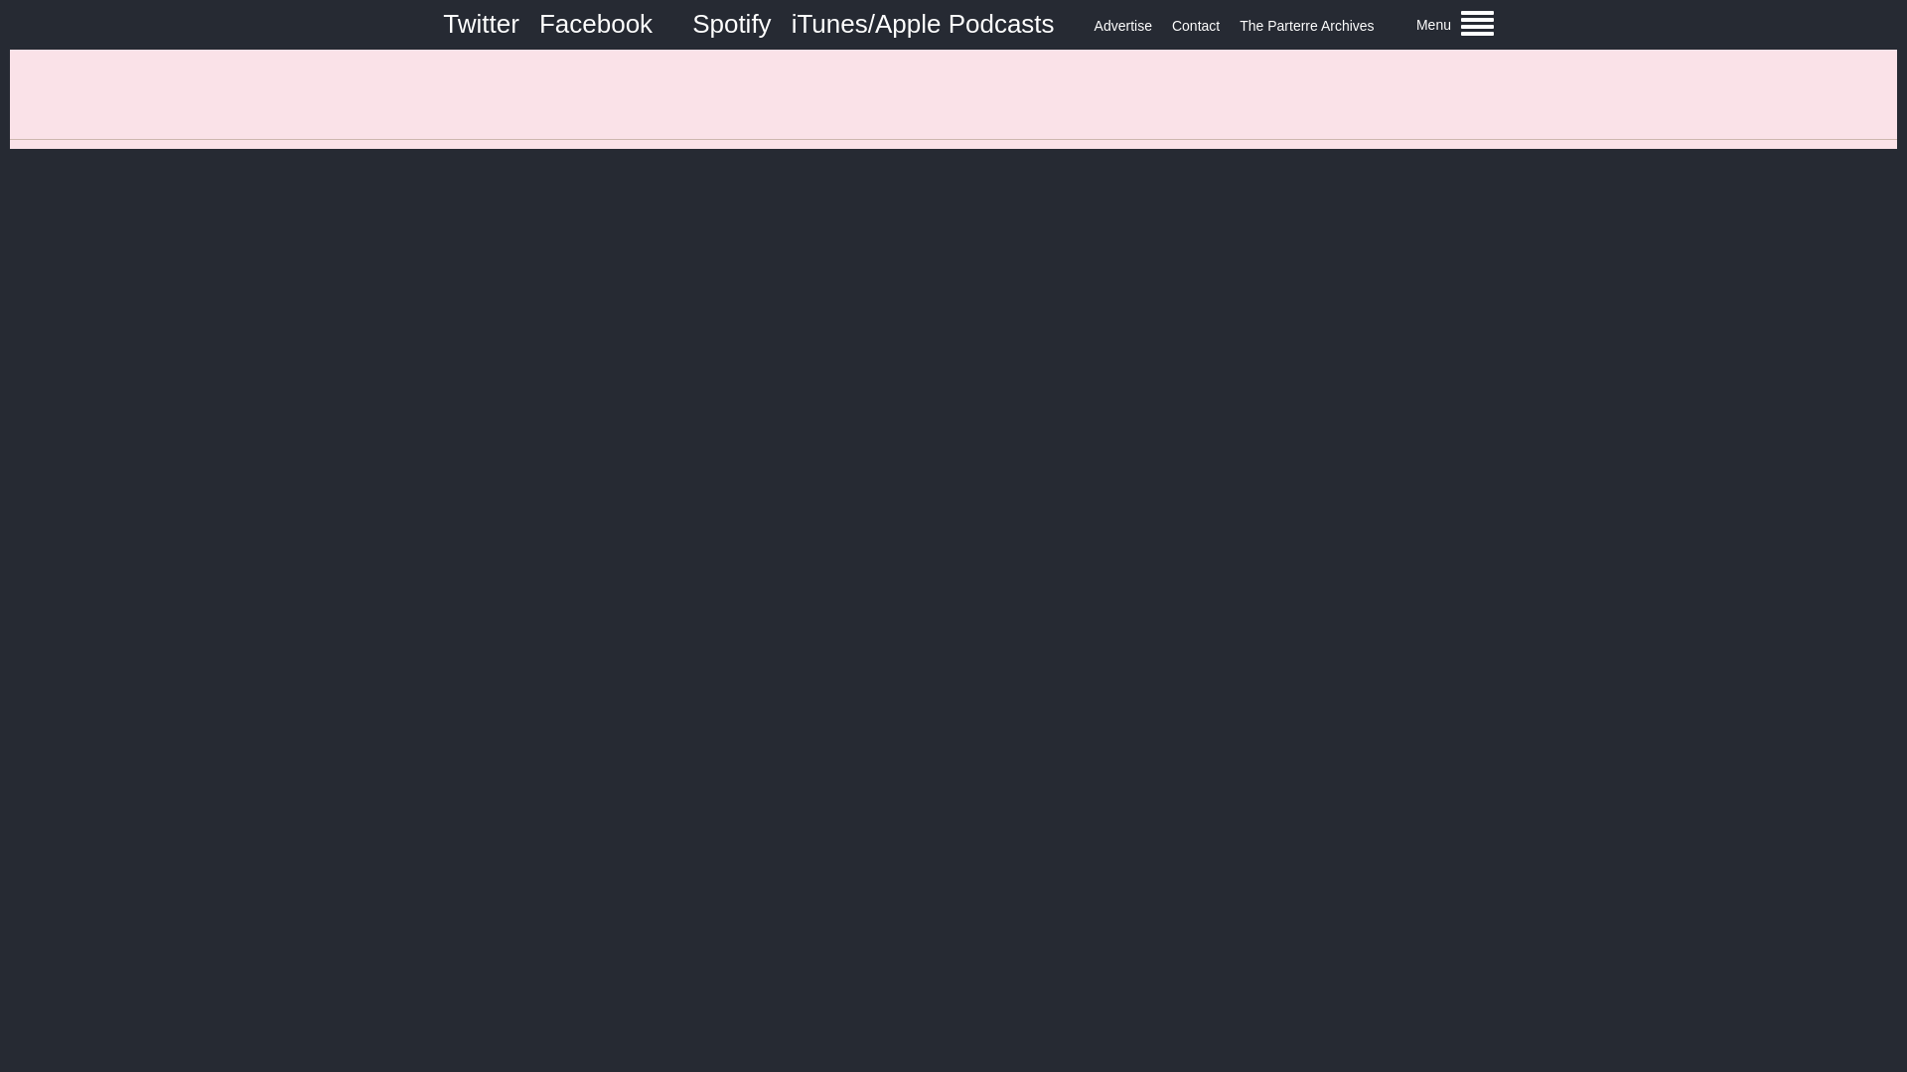 The width and height of the screenshot is (1907, 1072). I want to click on Contact, so click(1196, 26).